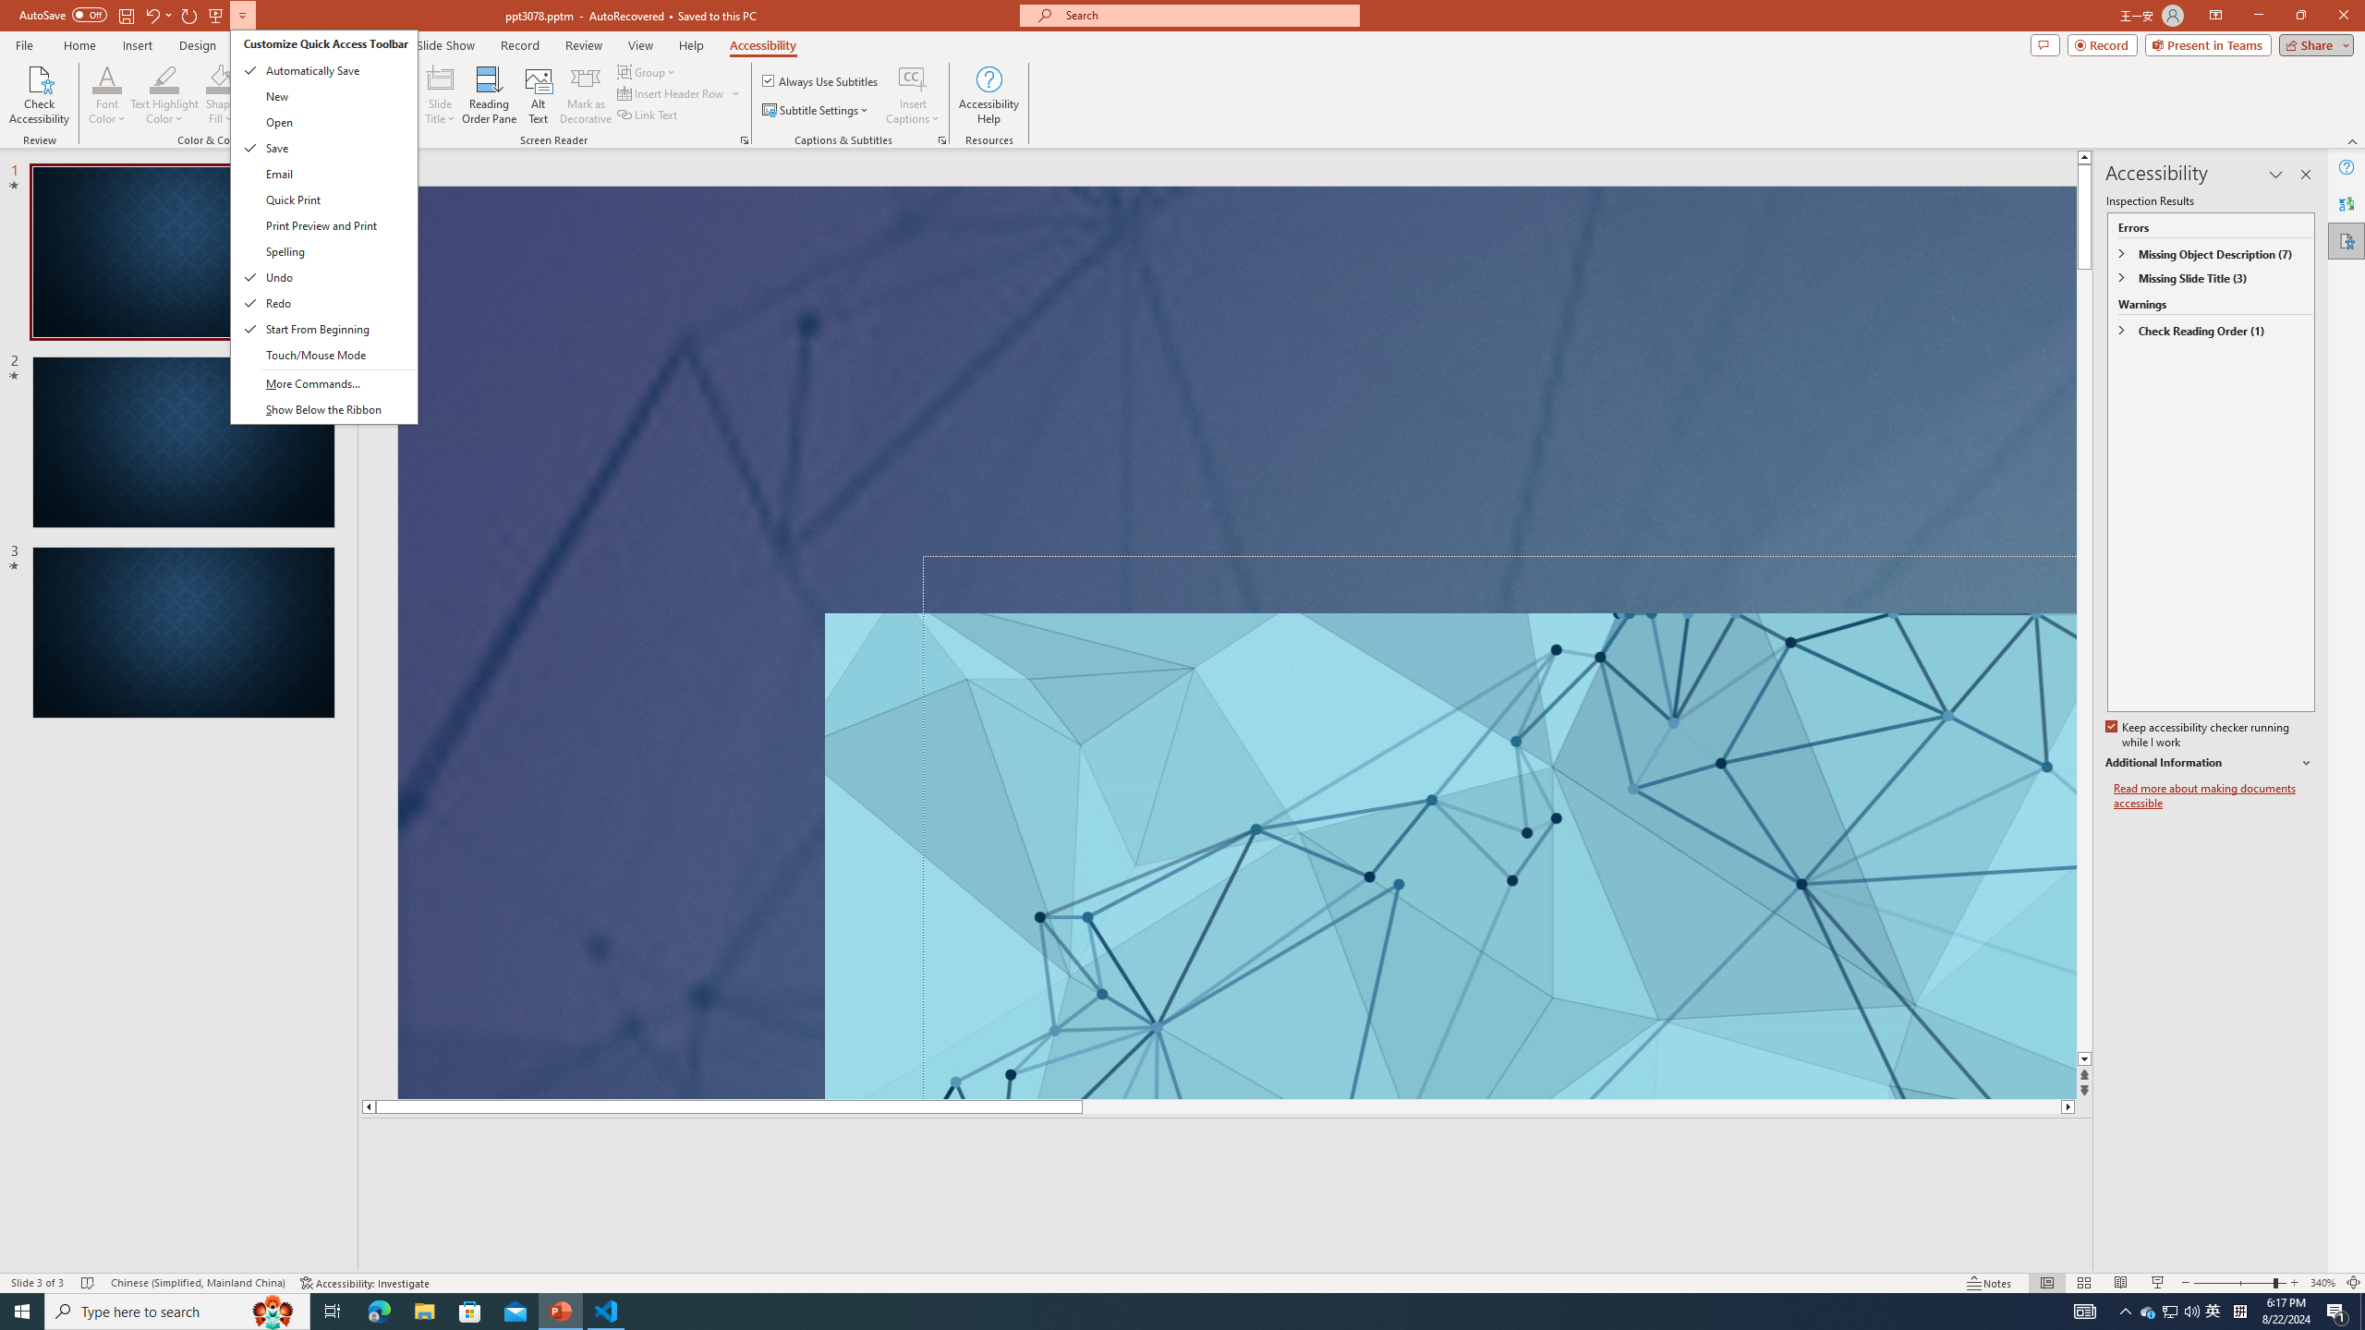 The height and width of the screenshot is (1330, 2365). What do you see at coordinates (988, 95) in the screenshot?
I see `Accessibility Help` at bounding box center [988, 95].